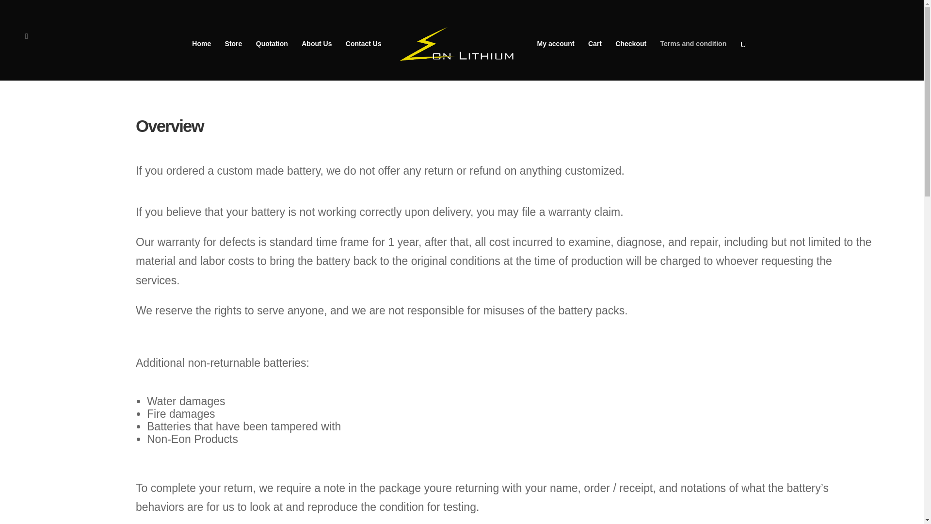  What do you see at coordinates (234, 60) in the screenshot?
I see `Store` at bounding box center [234, 60].